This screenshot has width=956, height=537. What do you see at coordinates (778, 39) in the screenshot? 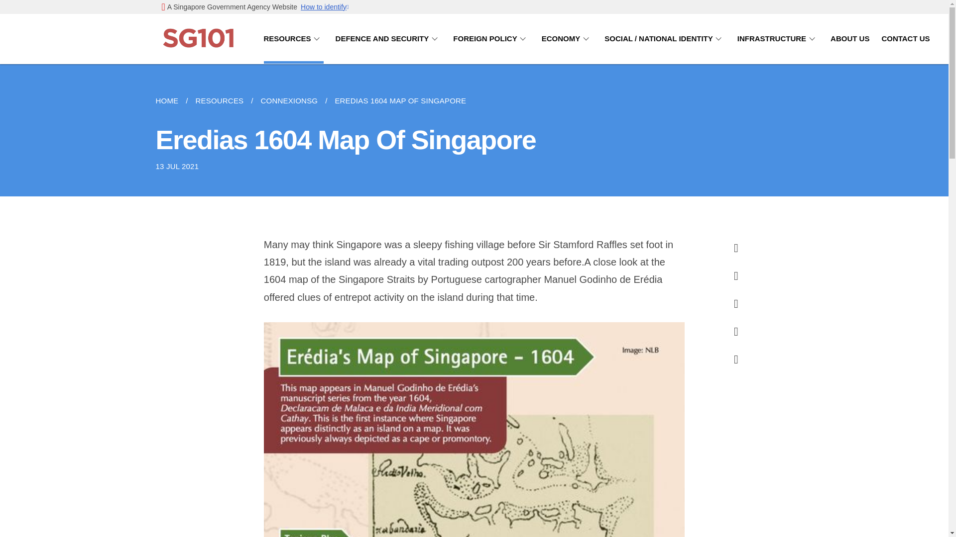
I see `INFRASTRUCTURE` at bounding box center [778, 39].